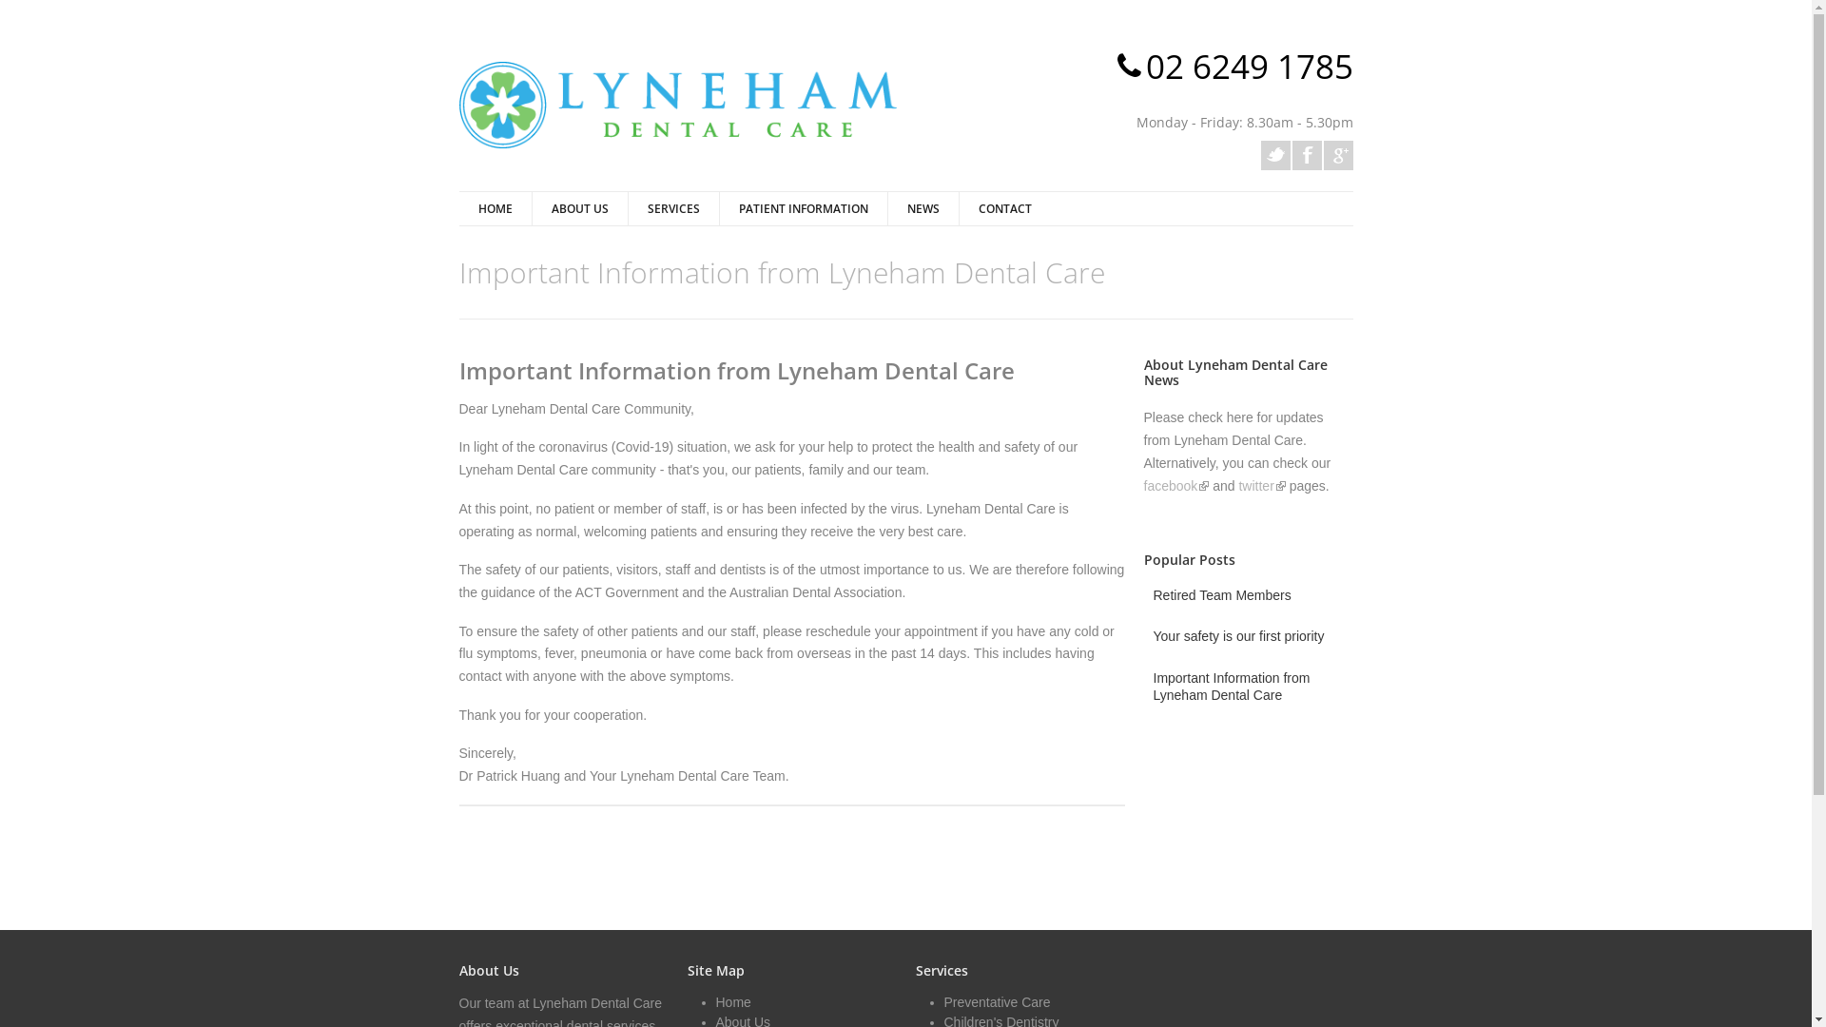  Describe the element at coordinates (578, 209) in the screenshot. I see `ABOUT US` at that location.